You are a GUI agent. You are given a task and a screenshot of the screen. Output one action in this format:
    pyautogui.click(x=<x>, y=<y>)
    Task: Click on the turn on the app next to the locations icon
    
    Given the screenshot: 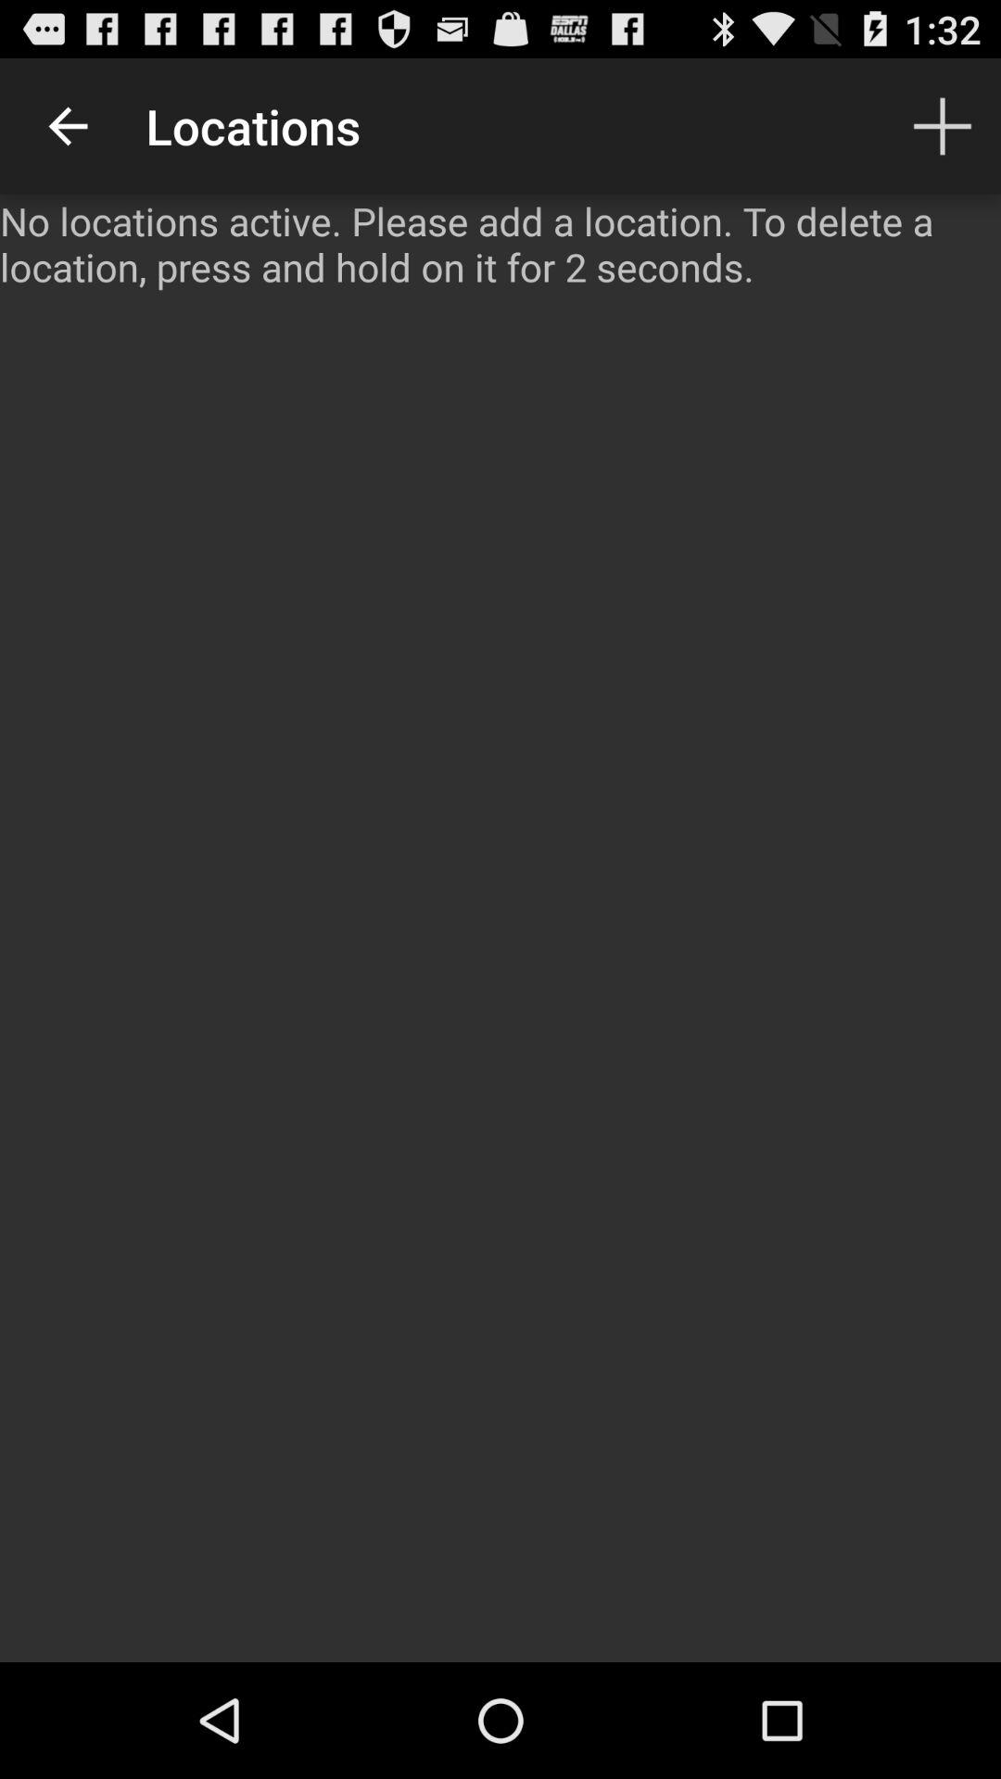 What is the action you would take?
    pyautogui.click(x=68, y=126)
    